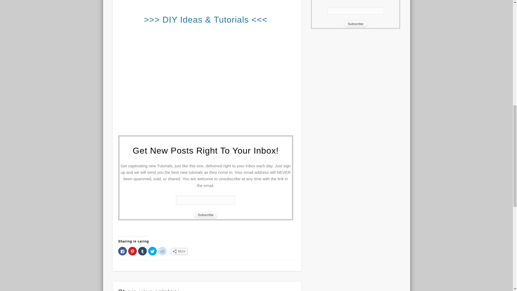 Image resolution: width=517 pixels, height=291 pixels. Describe the element at coordinates (142, 251) in the screenshot. I see `Click to share on Tumblr` at that location.